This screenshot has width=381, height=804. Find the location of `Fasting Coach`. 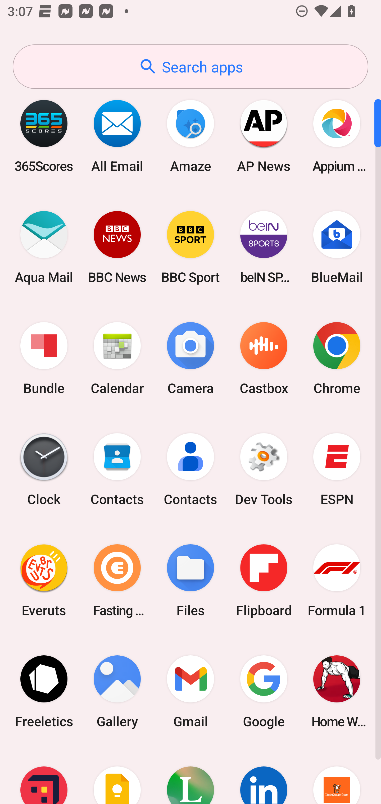

Fasting Coach is located at coordinates (117, 580).